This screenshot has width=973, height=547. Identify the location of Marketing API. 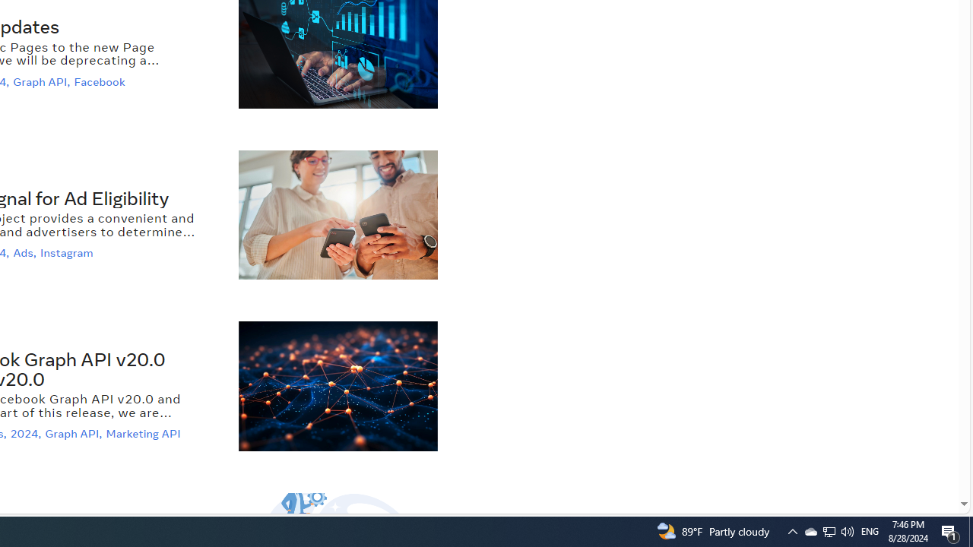
(145, 435).